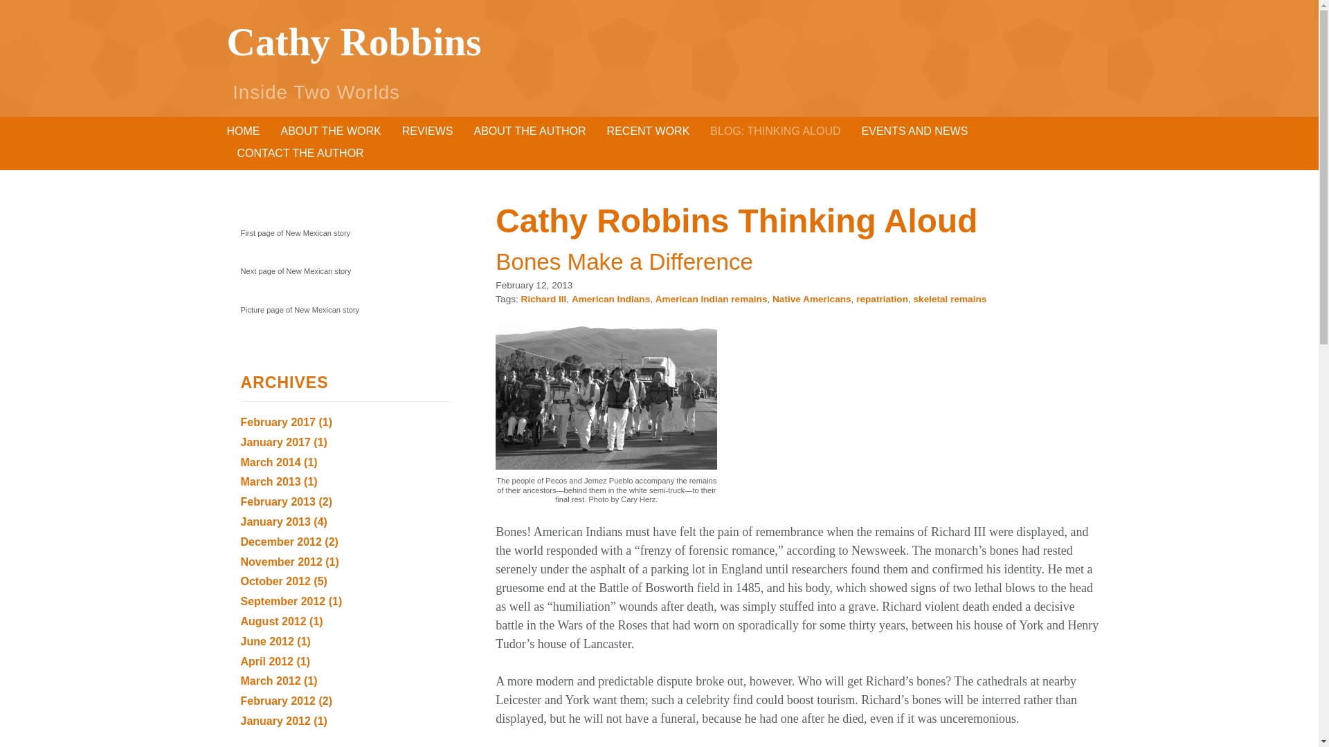  Describe the element at coordinates (611, 299) in the screenshot. I see `American Indians` at that location.